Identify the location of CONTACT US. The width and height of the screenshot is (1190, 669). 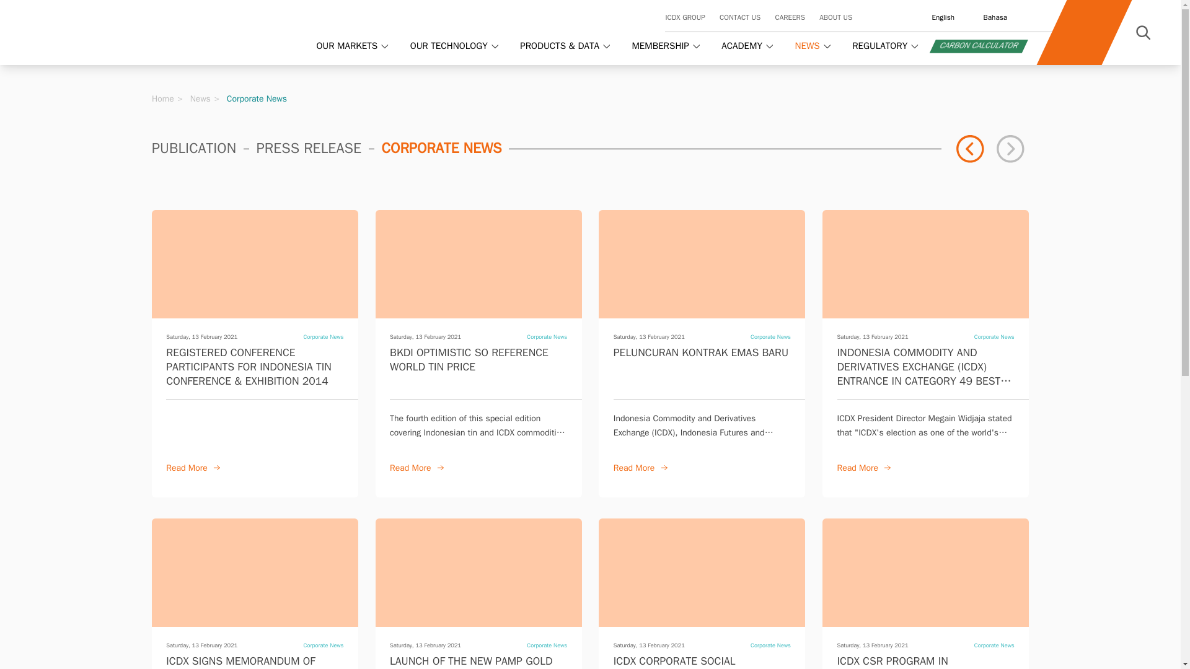
(740, 17).